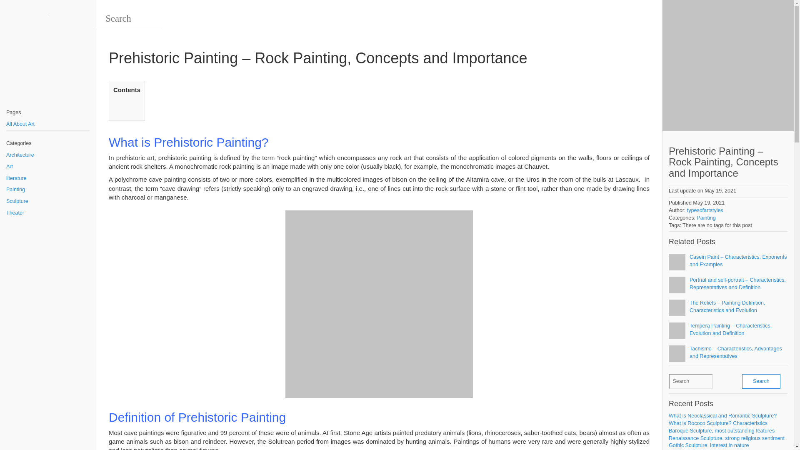 The image size is (800, 450). Describe the element at coordinates (48, 213) in the screenshot. I see `Theater` at that location.